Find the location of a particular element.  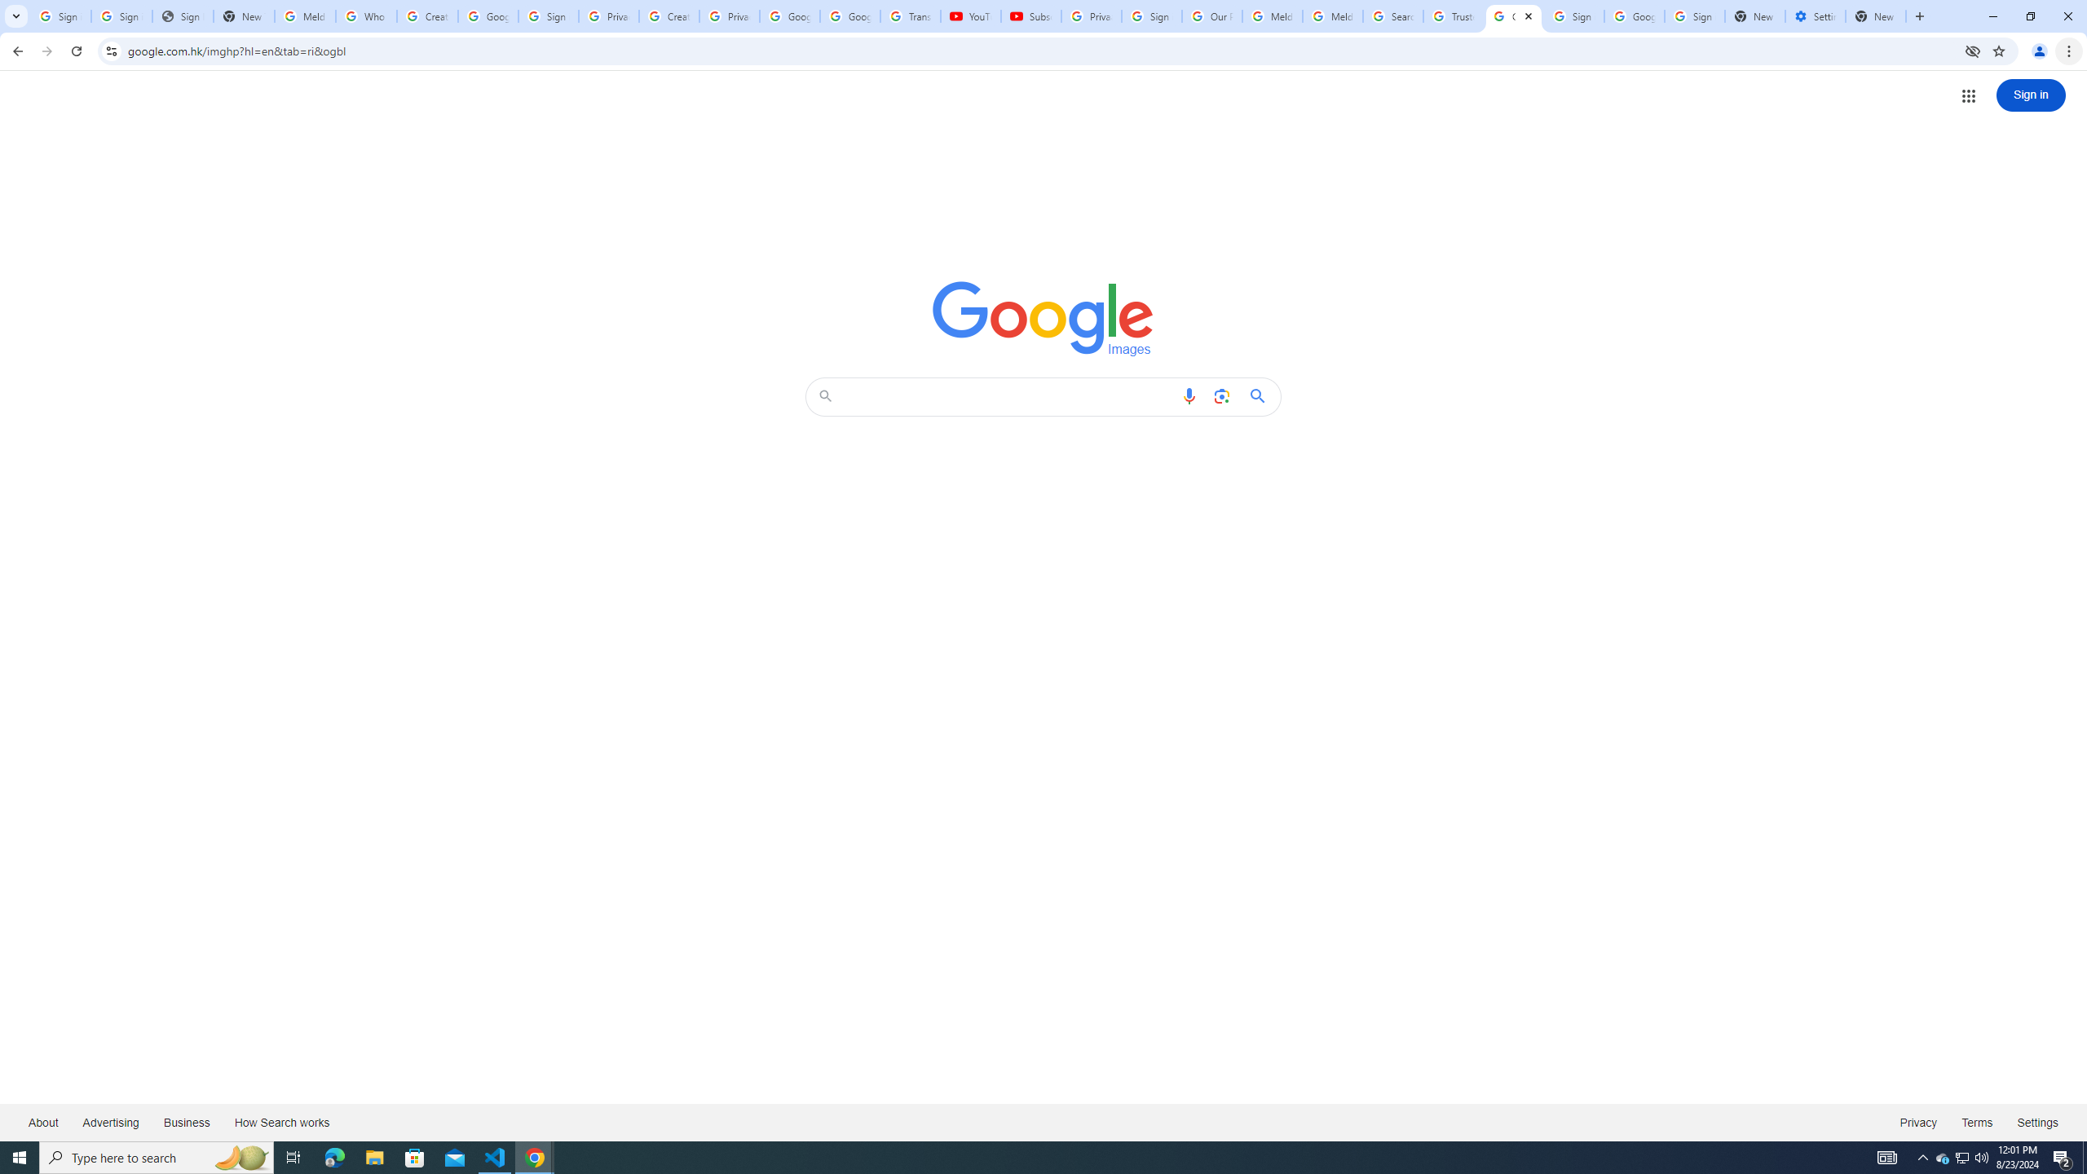

Back is located at coordinates (15, 51).